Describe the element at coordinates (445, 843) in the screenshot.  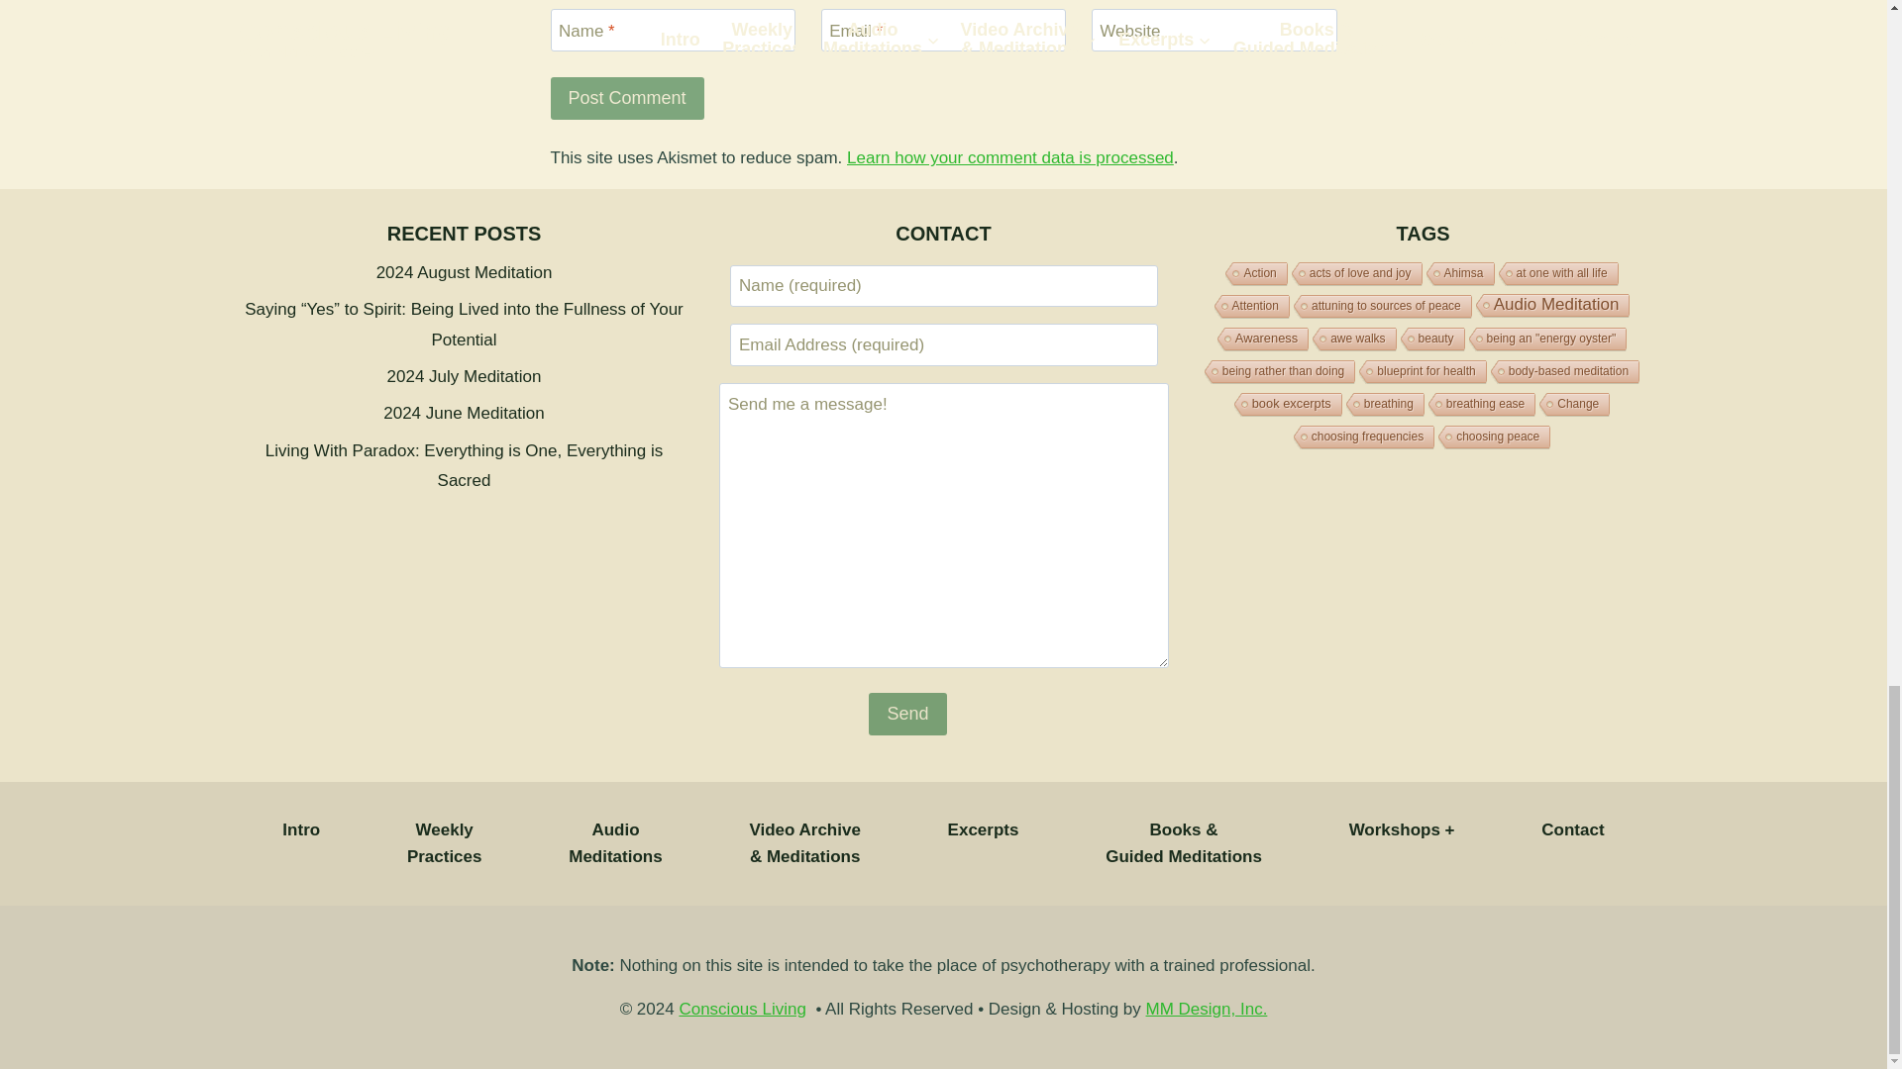
I see `Weekly Practices  in Conscious Living` at that location.